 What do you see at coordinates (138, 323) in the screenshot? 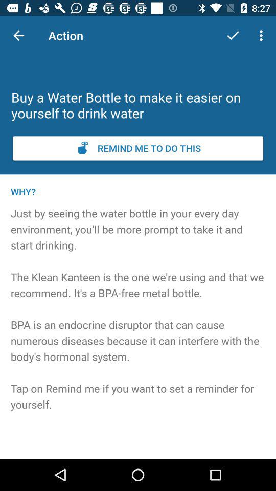
I see `flip until just by seeing` at bounding box center [138, 323].